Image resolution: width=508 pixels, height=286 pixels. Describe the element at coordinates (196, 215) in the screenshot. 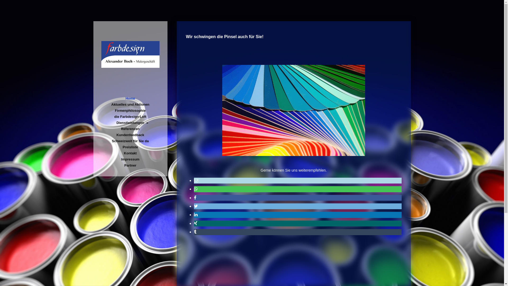

I see `LinkedIn` at that location.